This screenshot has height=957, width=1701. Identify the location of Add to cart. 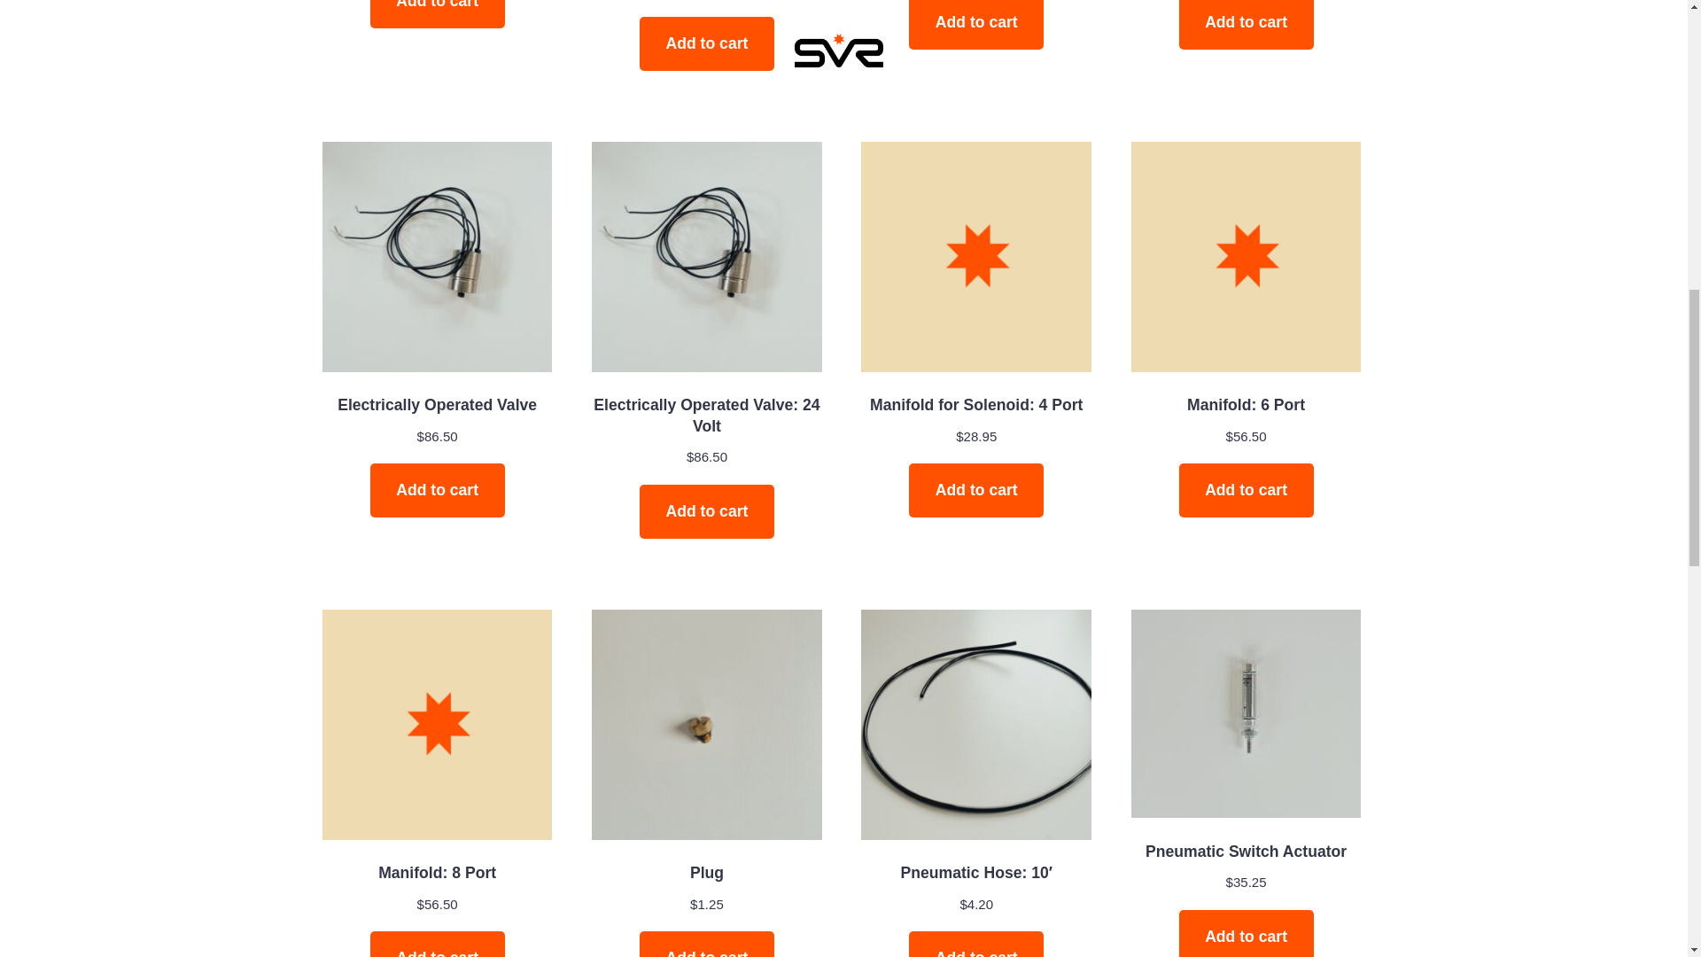
(706, 511).